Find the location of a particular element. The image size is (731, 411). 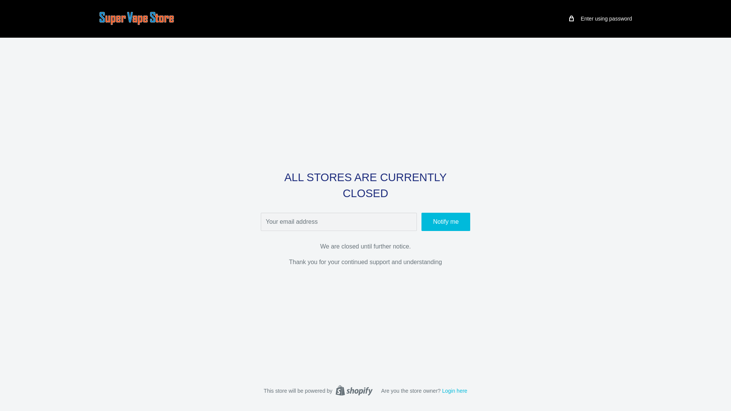

Notify me is located at coordinates (445, 221).